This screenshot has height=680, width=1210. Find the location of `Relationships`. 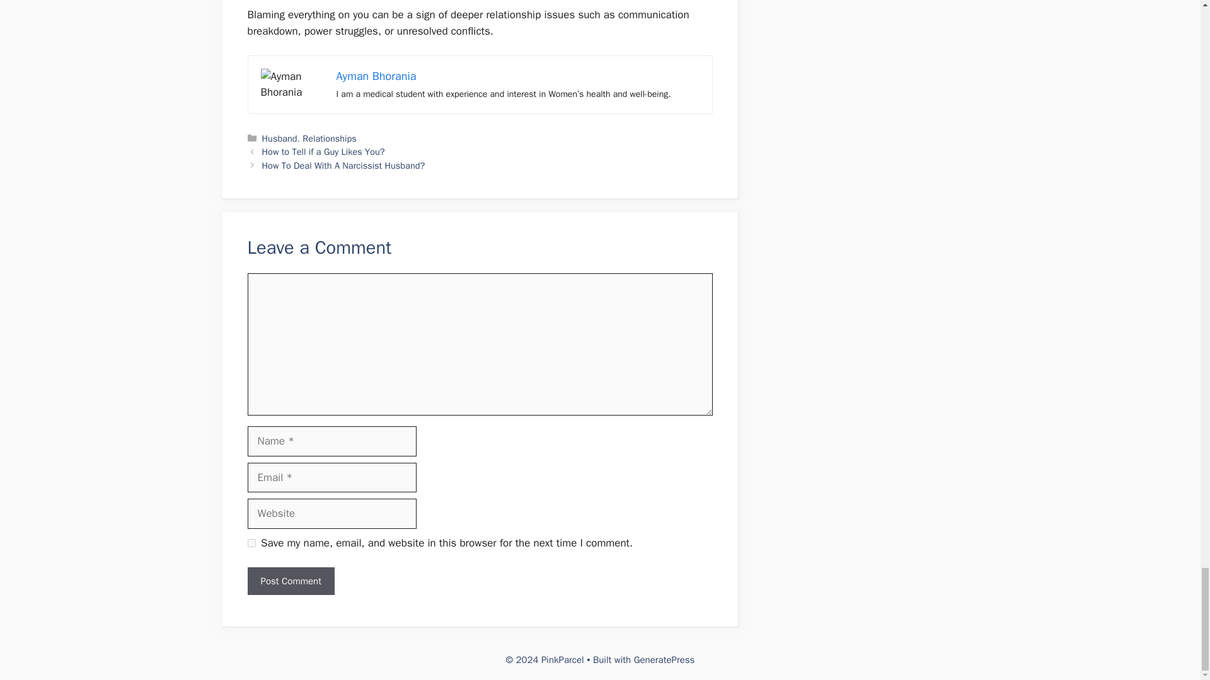

Relationships is located at coordinates (330, 138).